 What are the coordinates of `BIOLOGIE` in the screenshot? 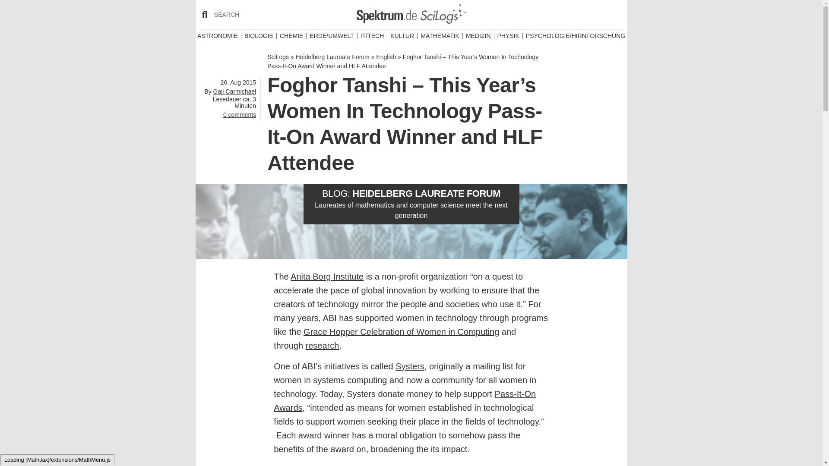 It's located at (259, 35).